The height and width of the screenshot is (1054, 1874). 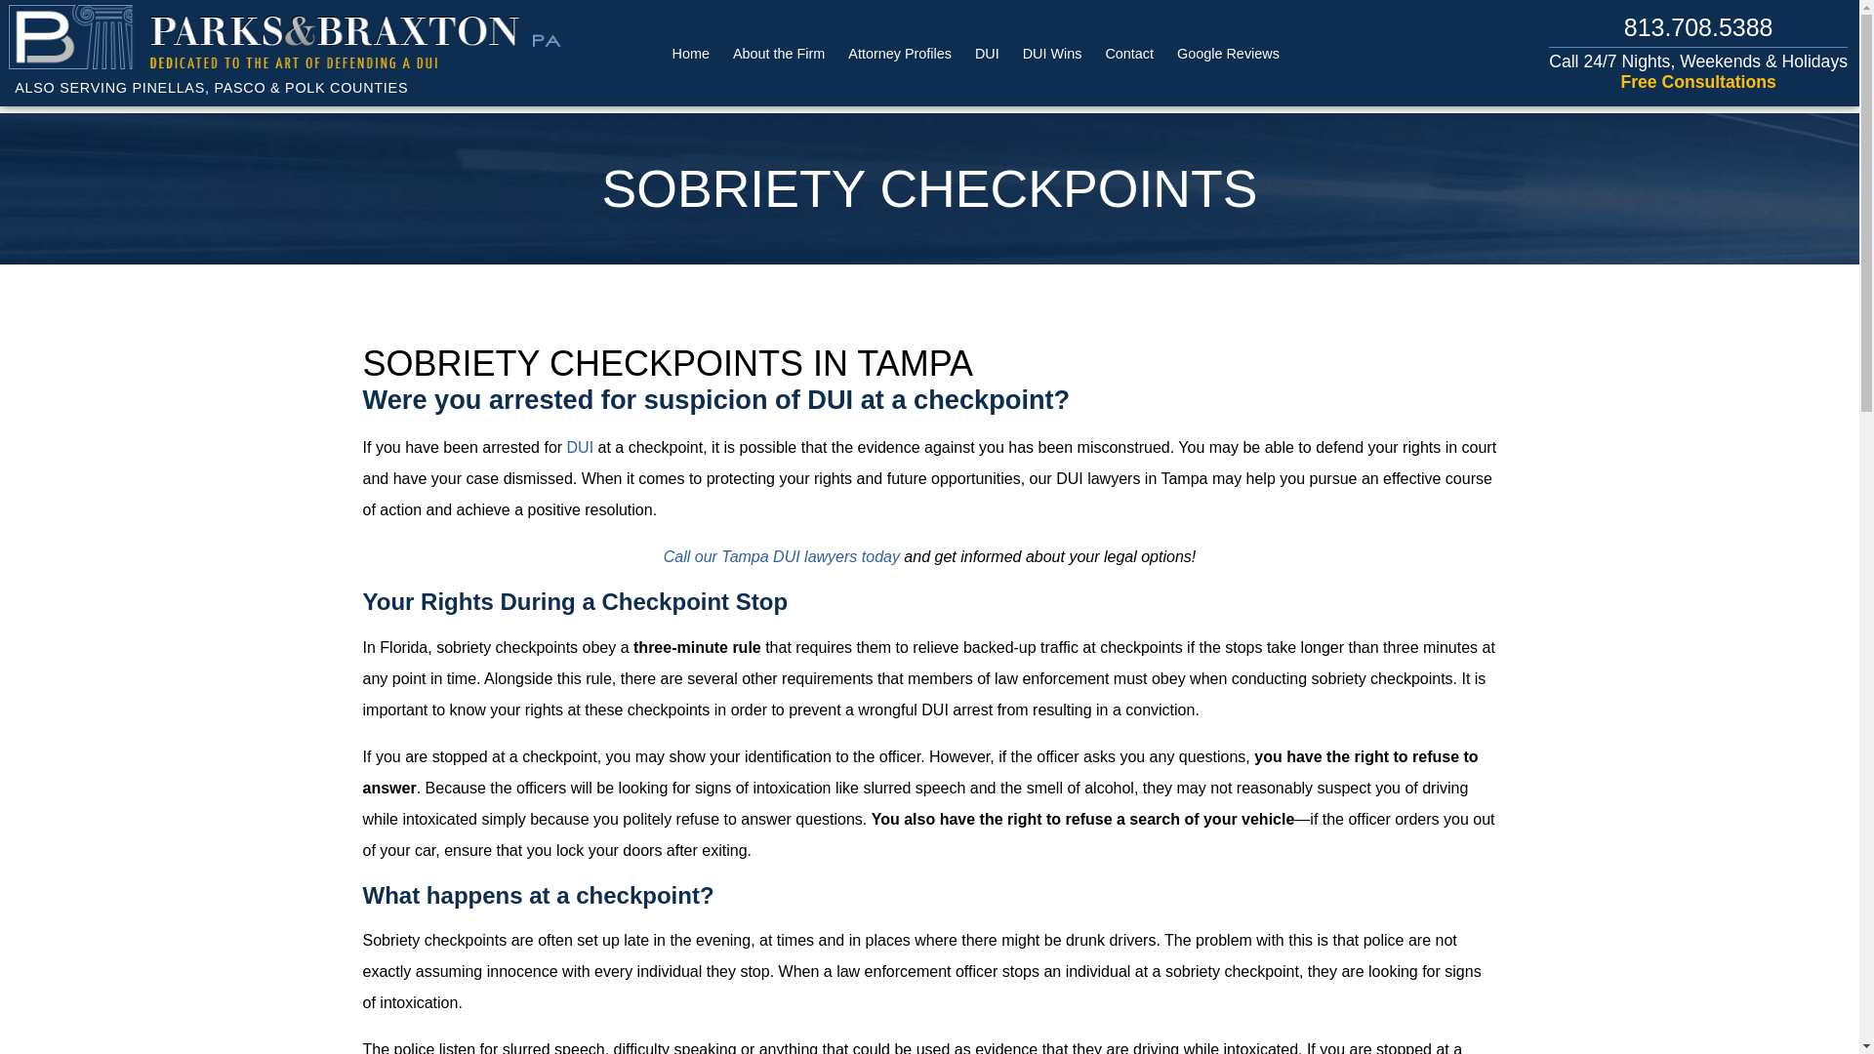 I want to click on Home, so click(x=691, y=53).